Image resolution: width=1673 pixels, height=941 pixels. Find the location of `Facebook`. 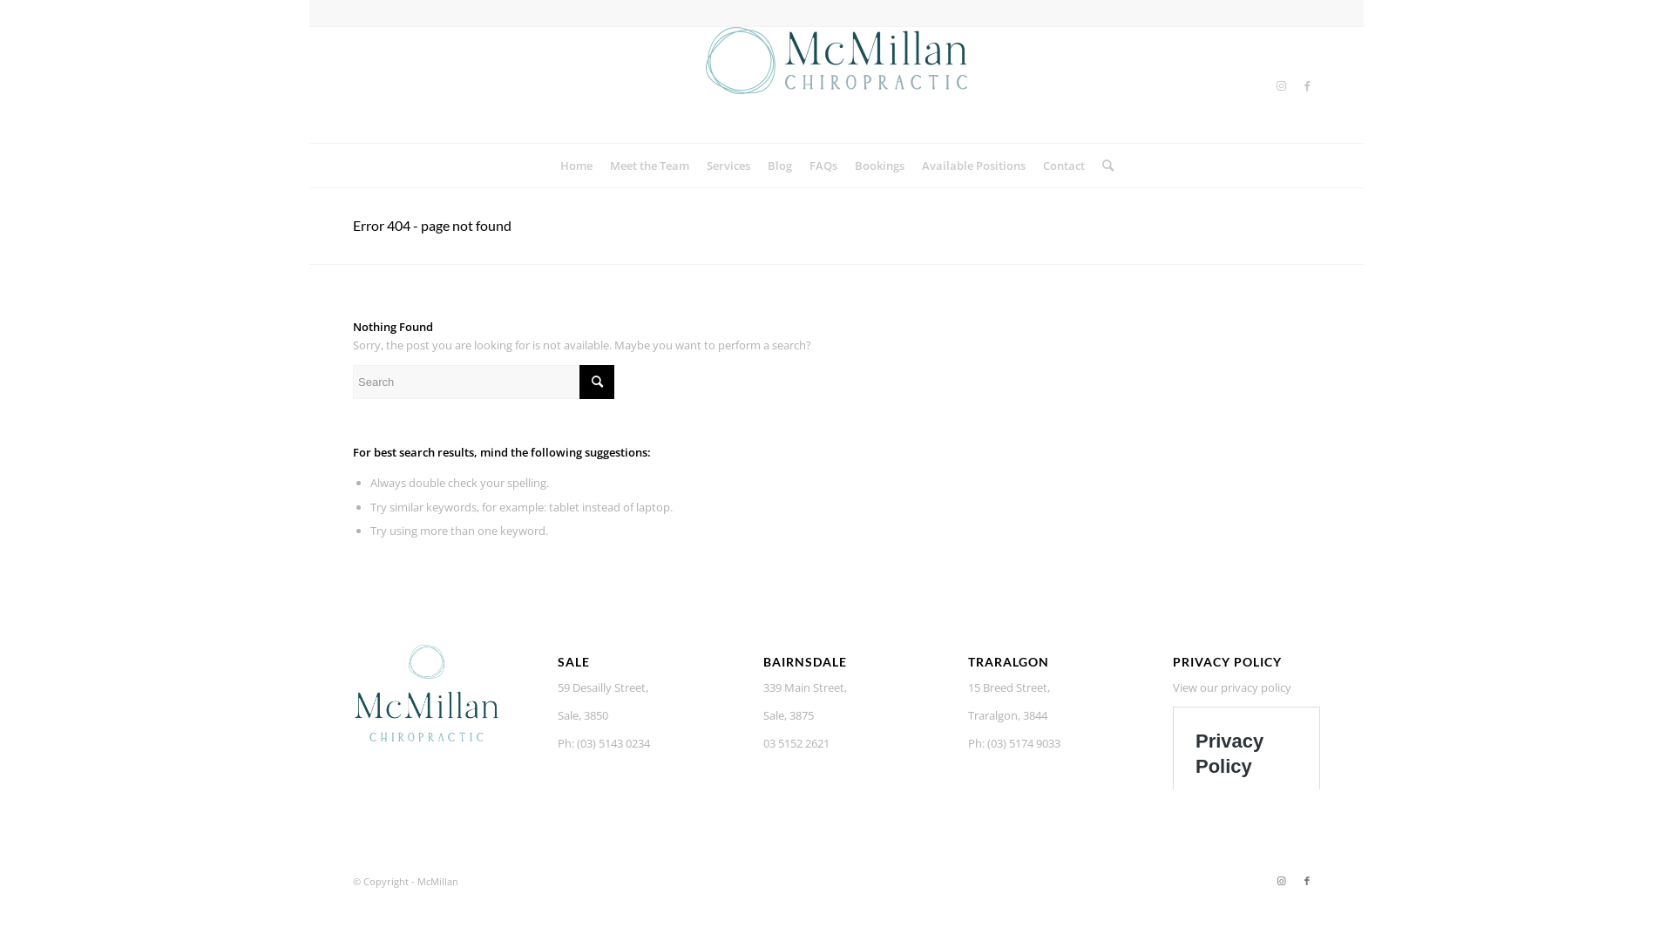

Facebook is located at coordinates (1307, 881).